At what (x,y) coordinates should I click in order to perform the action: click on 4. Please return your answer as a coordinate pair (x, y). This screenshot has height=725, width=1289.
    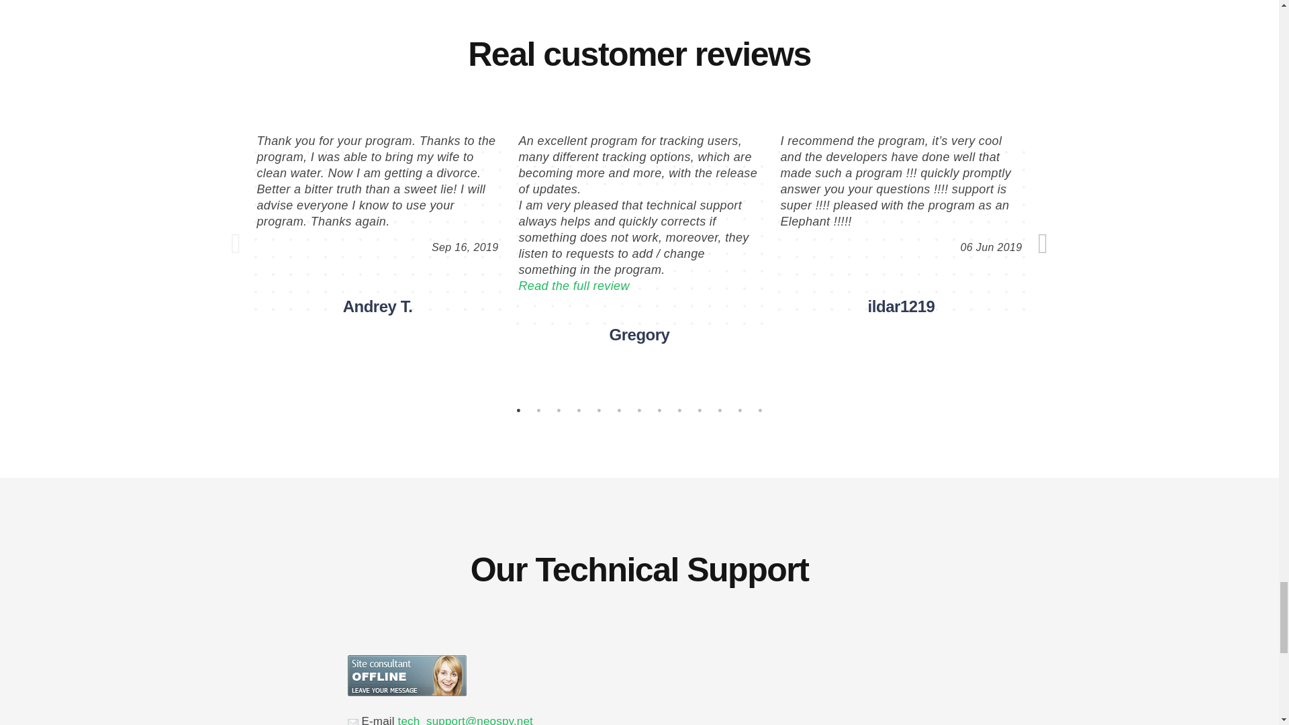
    Looking at the image, I should click on (579, 411).